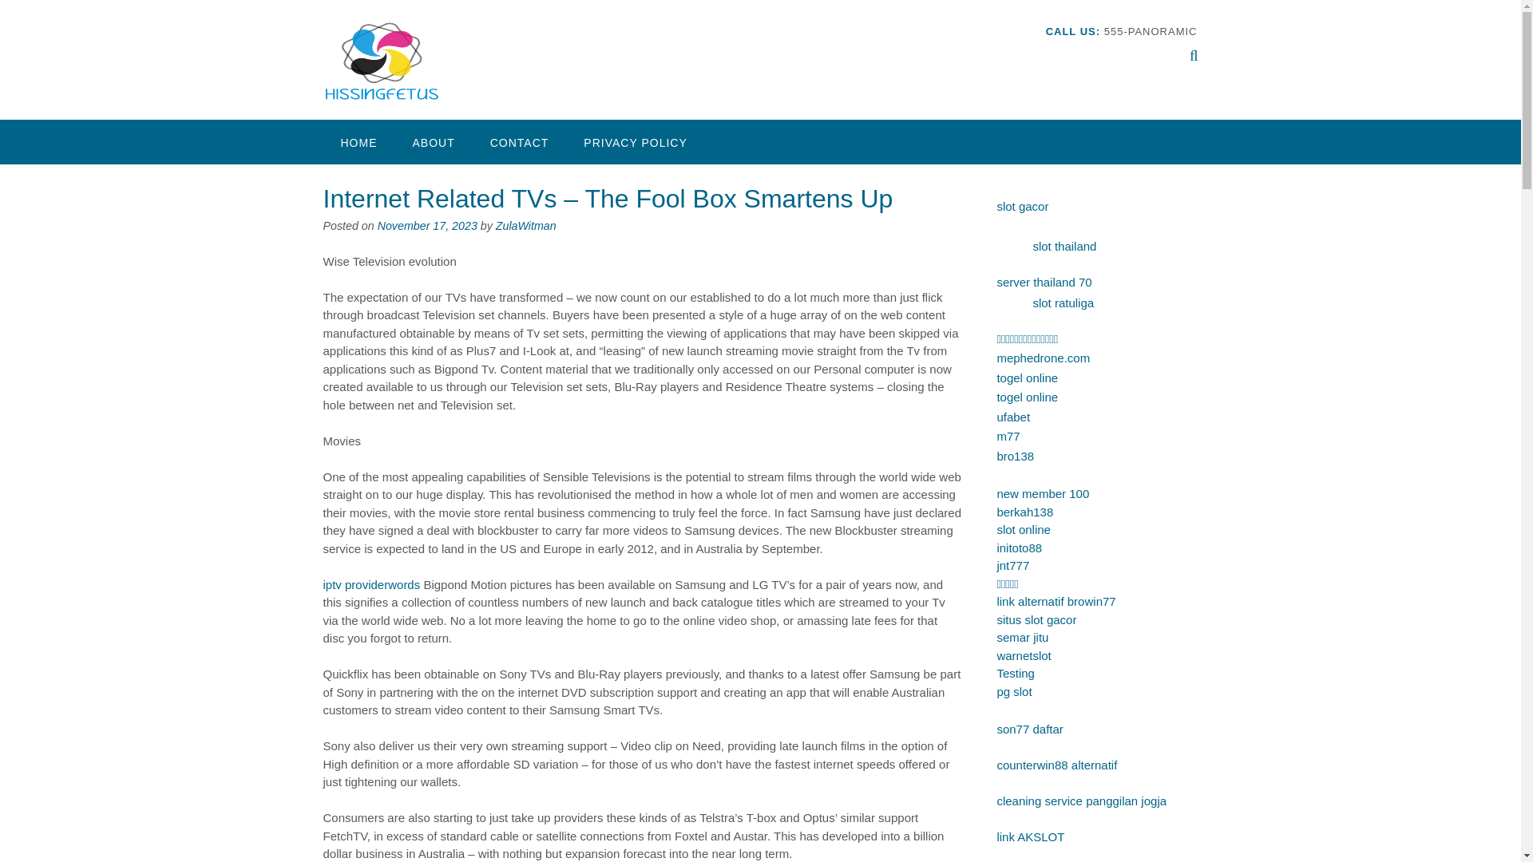 The width and height of the screenshot is (1533, 862). What do you see at coordinates (1016, 673) in the screenshot?
I see `Testing` at bounding box center [1016, 673].